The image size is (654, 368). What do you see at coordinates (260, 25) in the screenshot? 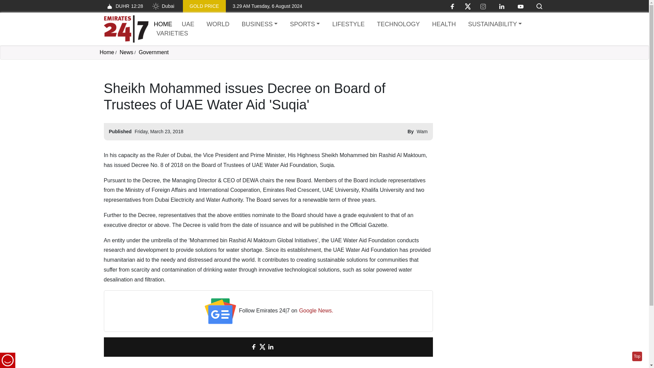
I see `BUSINESS` at bounding box center [260, 25].